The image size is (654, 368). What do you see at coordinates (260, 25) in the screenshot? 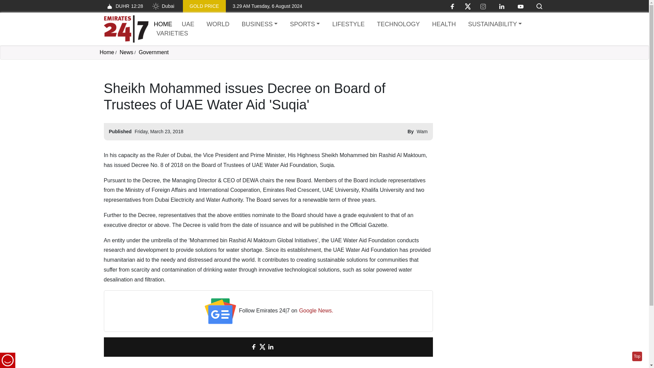
I see `BUSINESS` at bounding box center [260, 25].